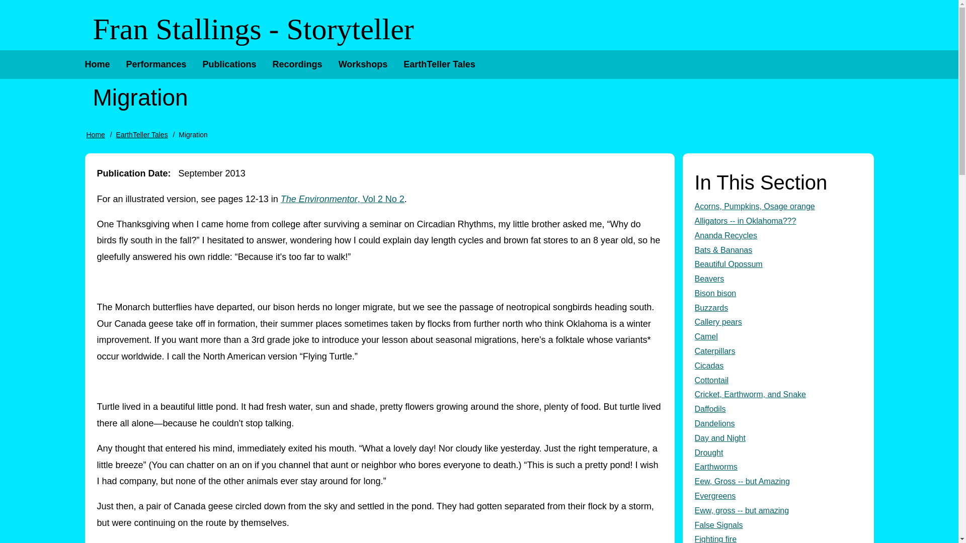 The height and width of the screenshot is (543, 966). I want to click on Publications, so click(229, 64).